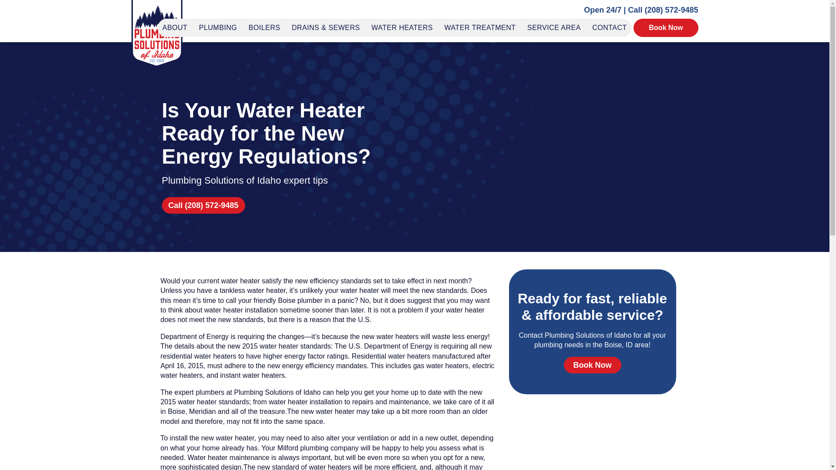 The width and height of the screenshot is (836, 470). What do you see at coordinates (175, 28) in the screenshot?
I see `ABOUT` at bounding box center [175, 28].